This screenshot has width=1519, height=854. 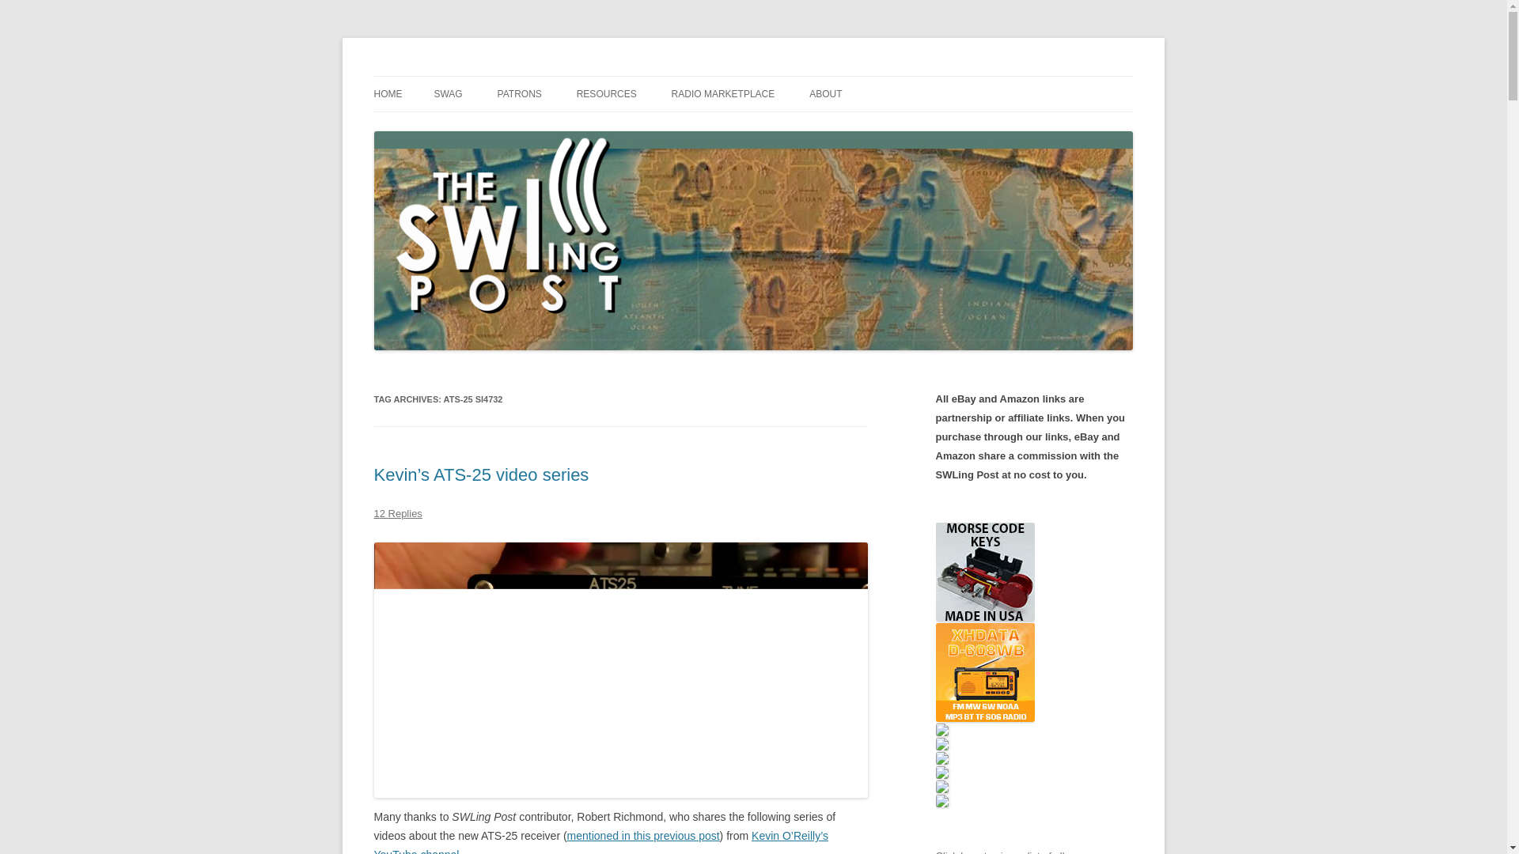 I want to click on OUR SPONSORS, so click(x=577, y=128).